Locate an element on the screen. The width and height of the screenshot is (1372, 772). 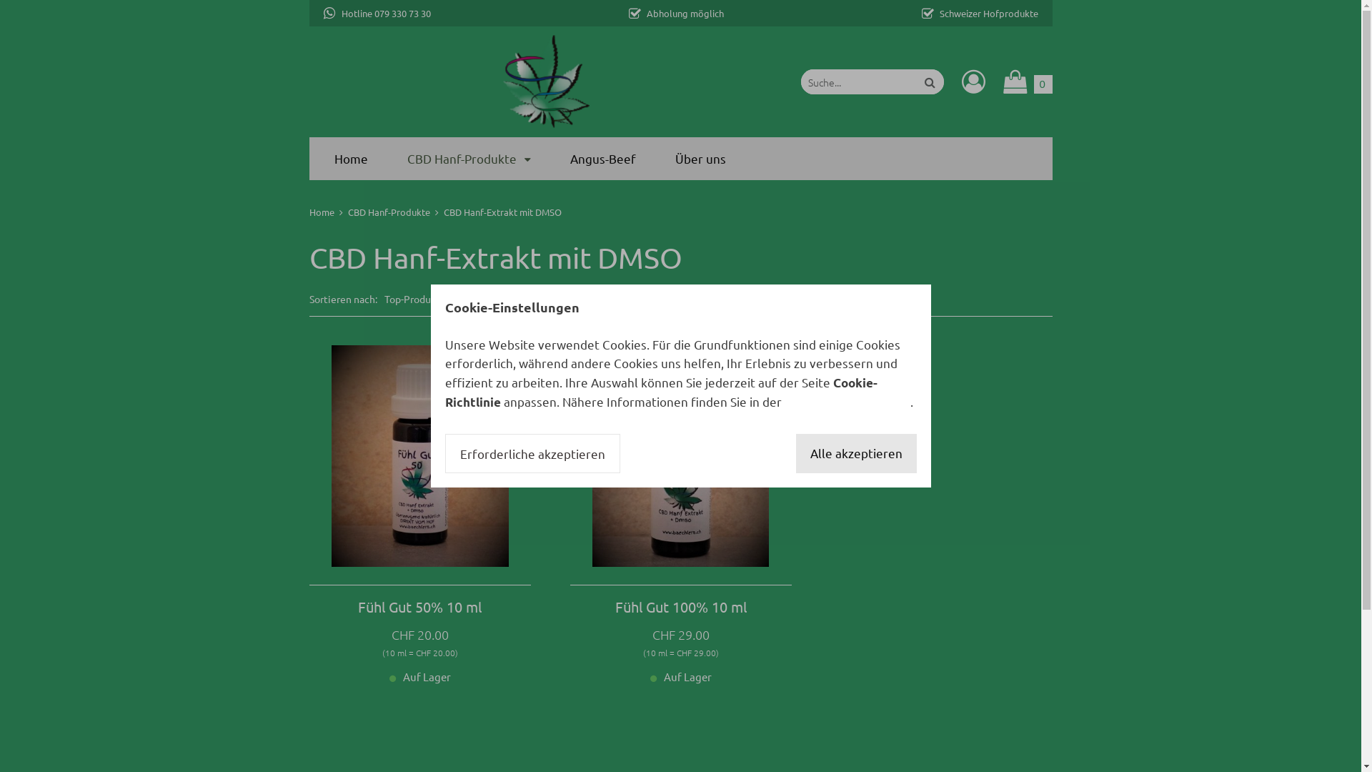
Alle akzeptieren is located at coordinates (856, 454).